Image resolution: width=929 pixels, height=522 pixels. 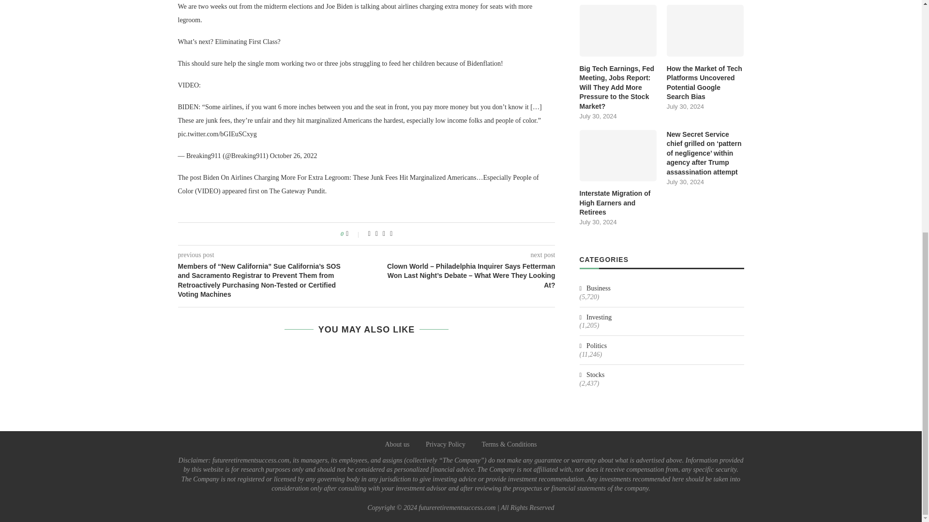 What do you see at coordinates (353, 234) in the screenshot?
I see `Like` at bounding box center [353, 234].